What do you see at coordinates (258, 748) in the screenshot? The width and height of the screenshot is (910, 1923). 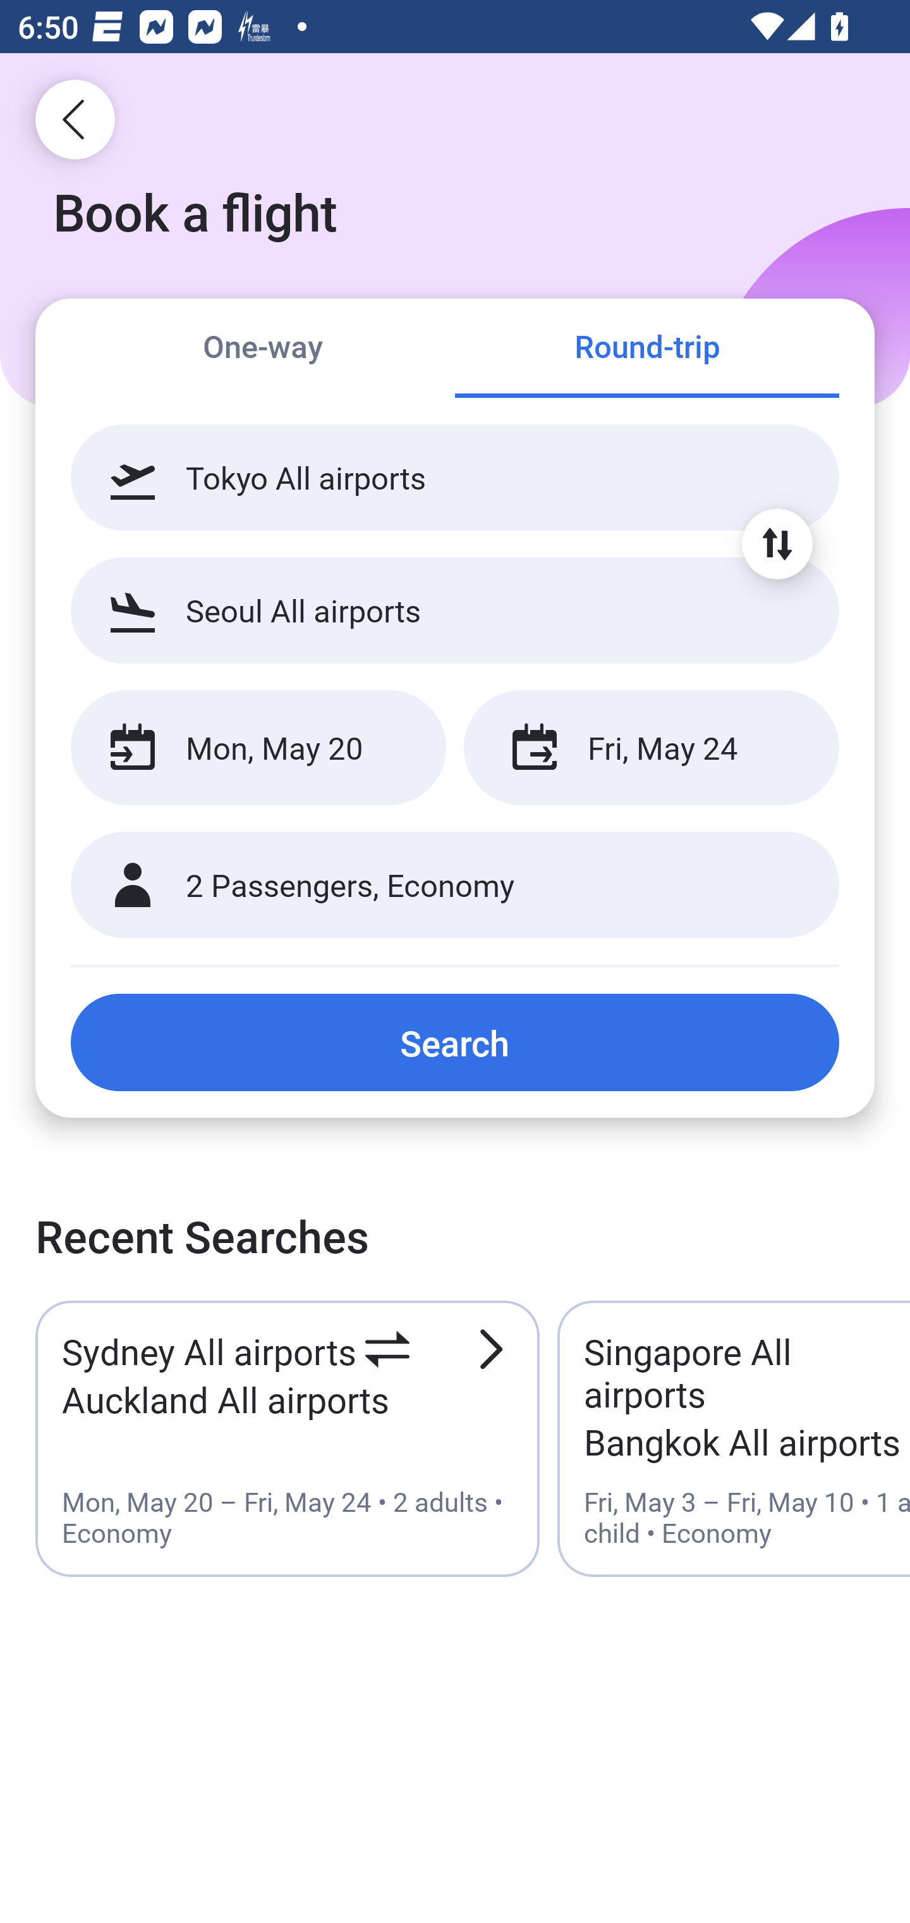 I see `Mon, May 20` at bounding box center [258, 748].